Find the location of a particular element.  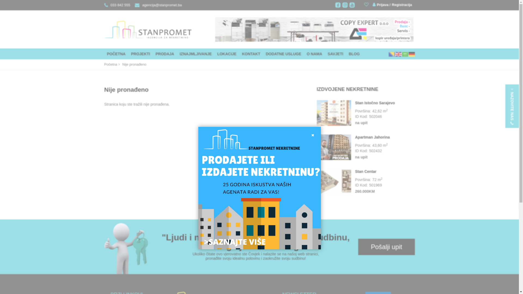

O NAMA is located at coordinates (314, 54).